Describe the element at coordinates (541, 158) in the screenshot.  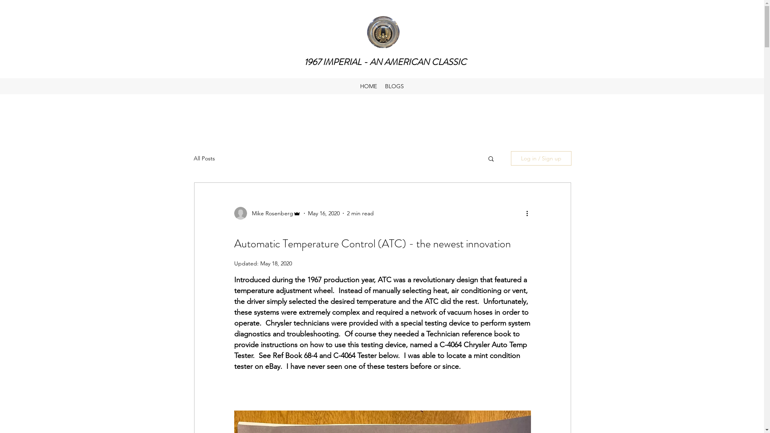
I see `Log in / Sign up` at that location.